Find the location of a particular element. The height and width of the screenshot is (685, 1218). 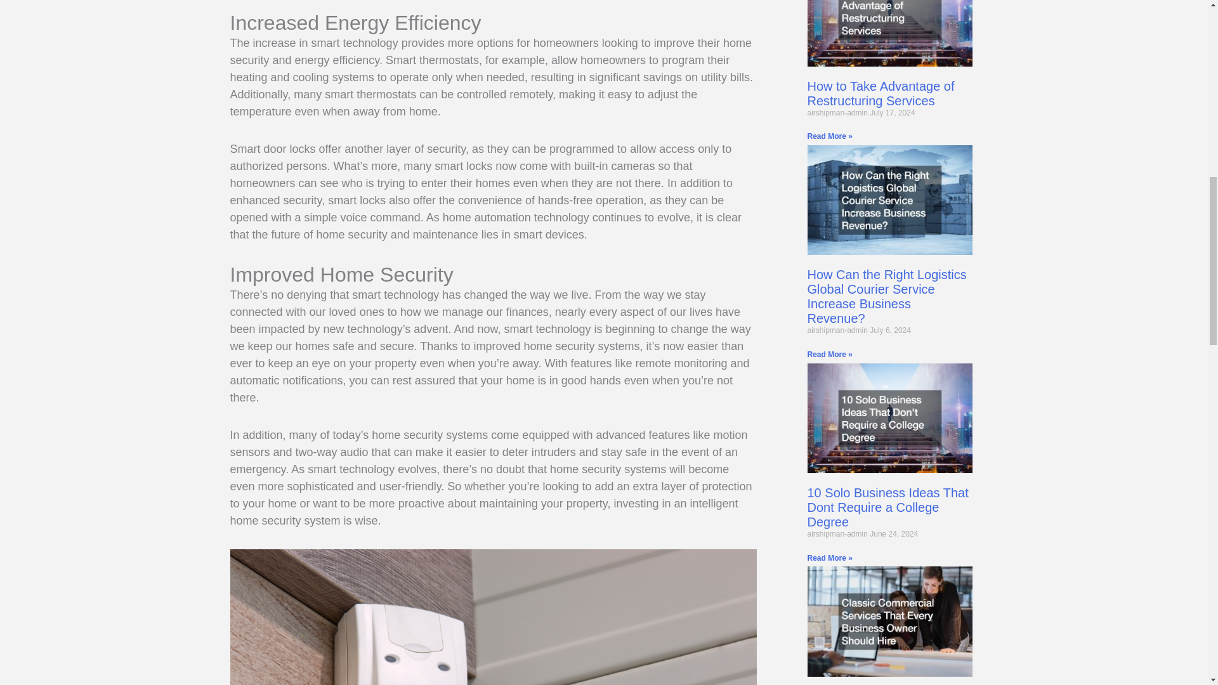

10 Solo Business Ideas That Dont Require a College Degree is located at coordinates (887, 507).